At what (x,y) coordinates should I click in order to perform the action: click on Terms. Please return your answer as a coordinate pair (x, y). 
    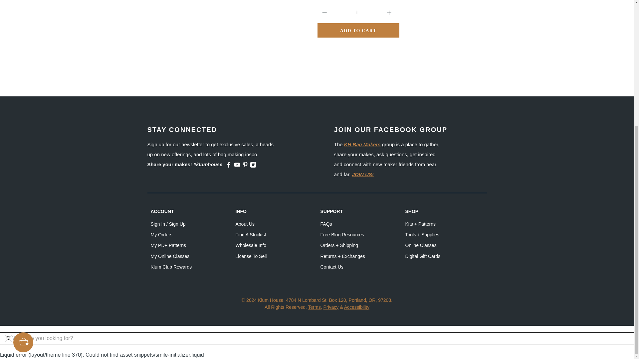
    Looking at the image, I should click on (314, 307).